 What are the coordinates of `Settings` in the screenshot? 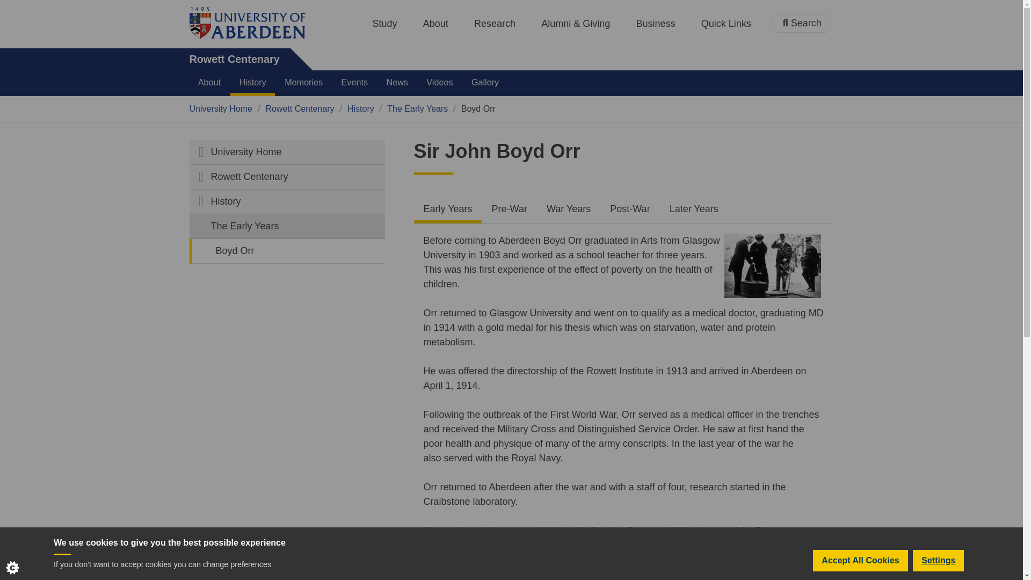 It's located at (938, 576).